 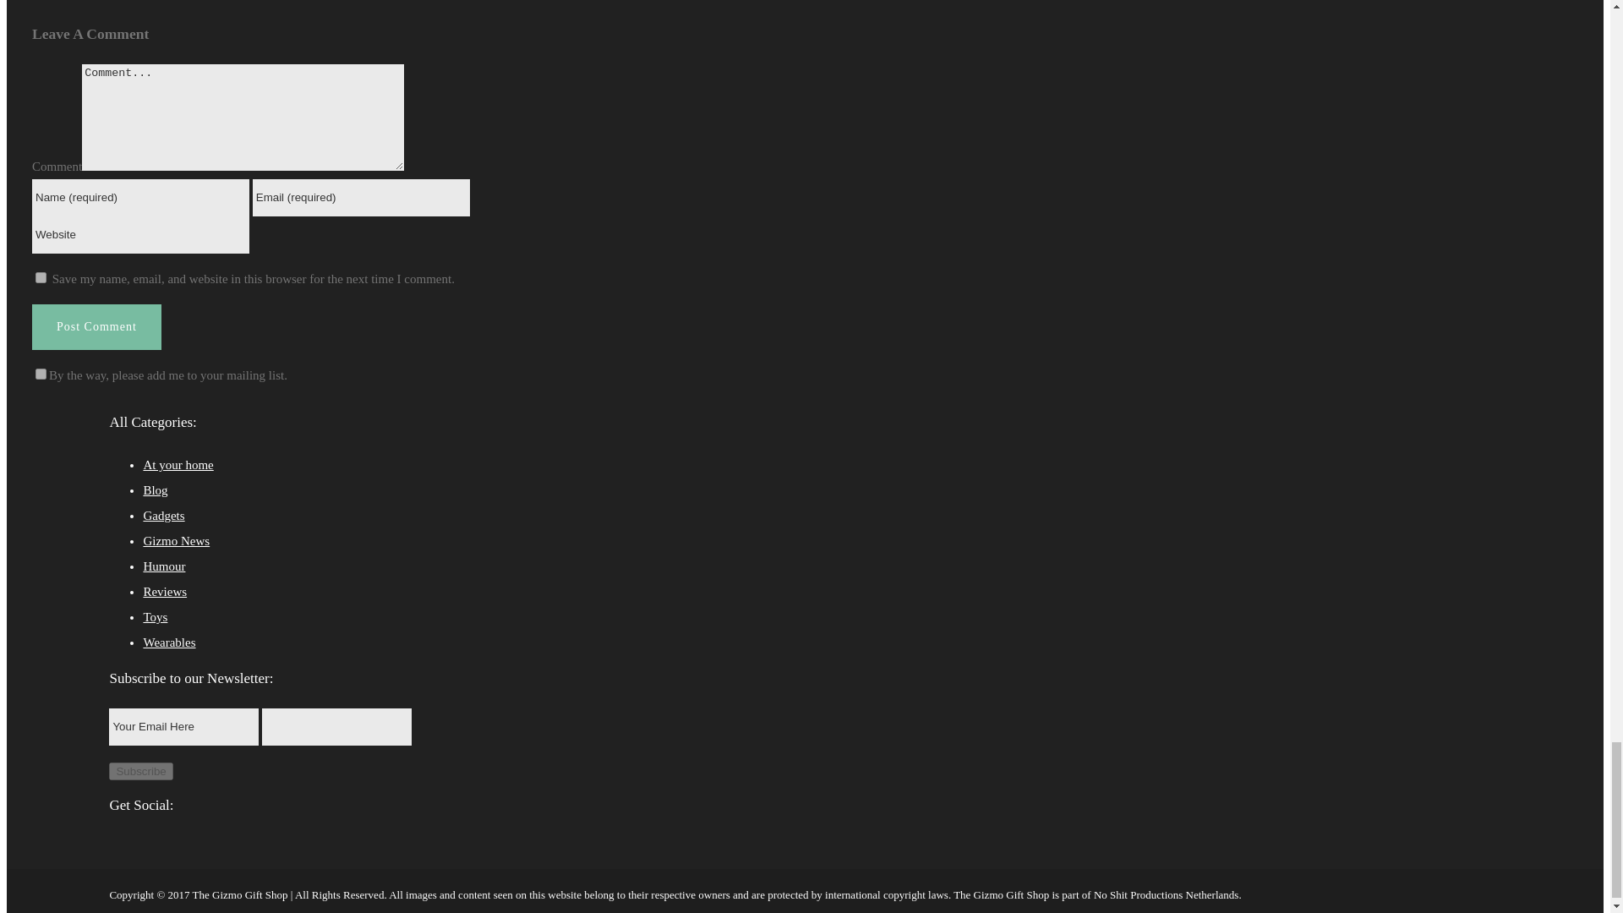 I want to click on yes, so click(x=41, y=277).